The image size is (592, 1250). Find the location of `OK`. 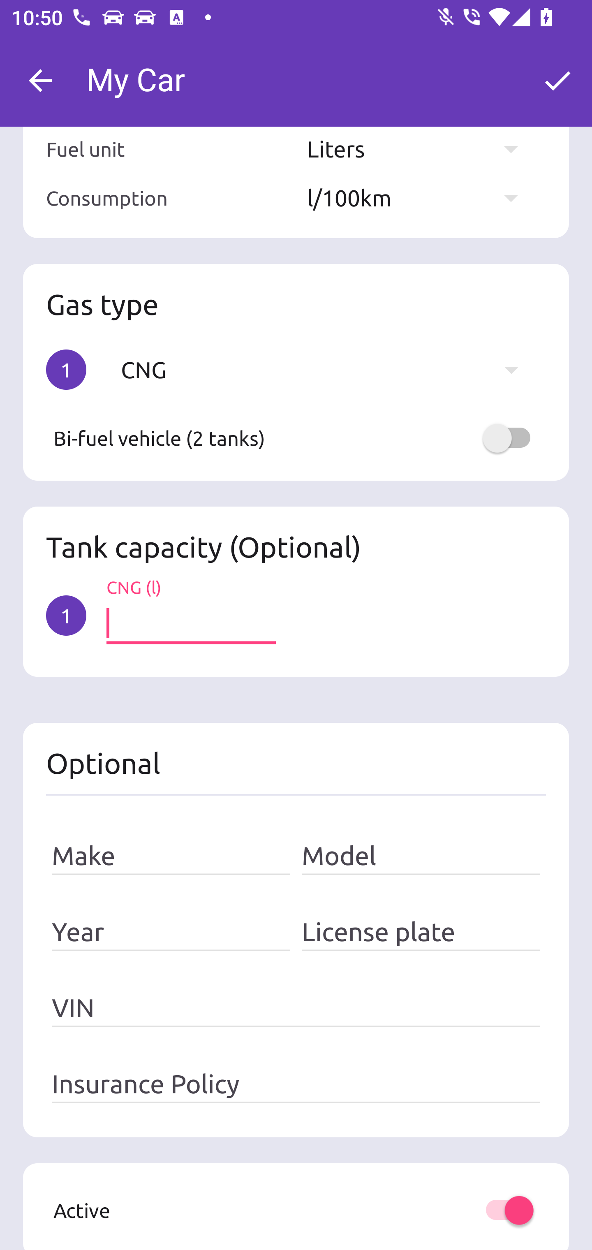

OK is located at coordinates (557, 81).